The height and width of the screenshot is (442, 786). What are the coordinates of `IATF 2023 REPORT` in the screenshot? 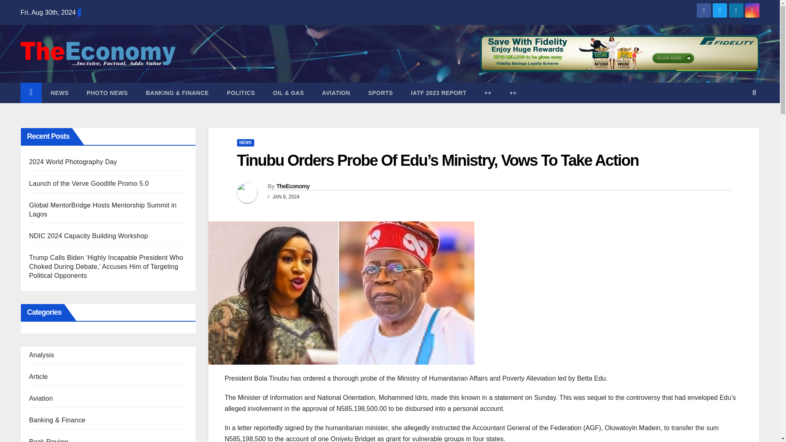 It's located at (438, 92).